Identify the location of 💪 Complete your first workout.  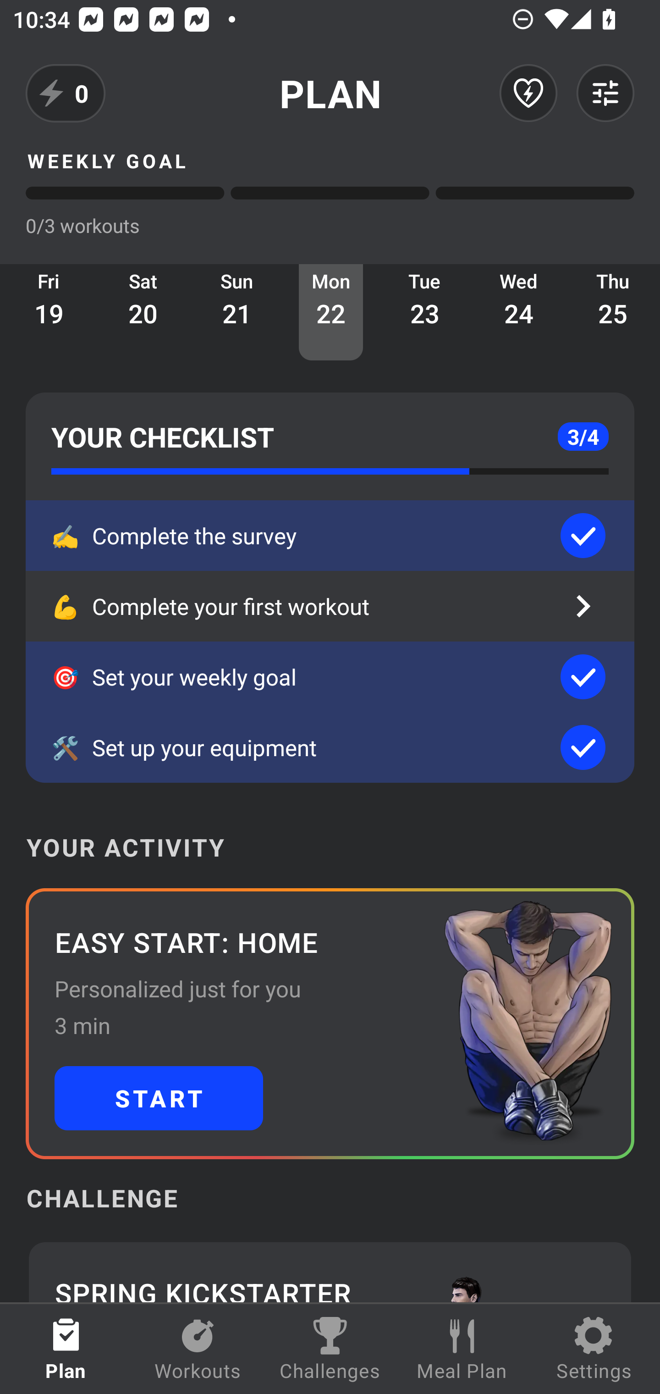
(330, 606).